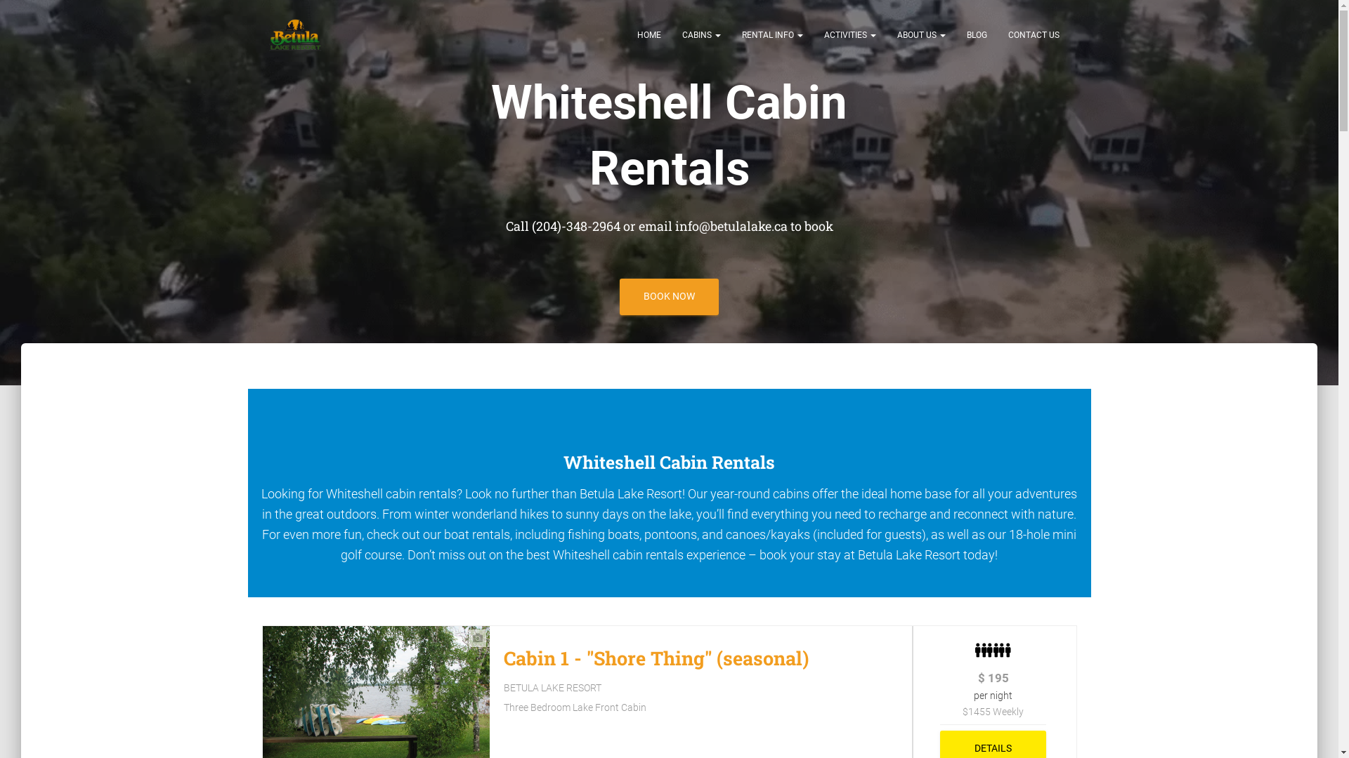 The image size is (1349, 758). I want to click on BOOK NOW, so click(669, 297).